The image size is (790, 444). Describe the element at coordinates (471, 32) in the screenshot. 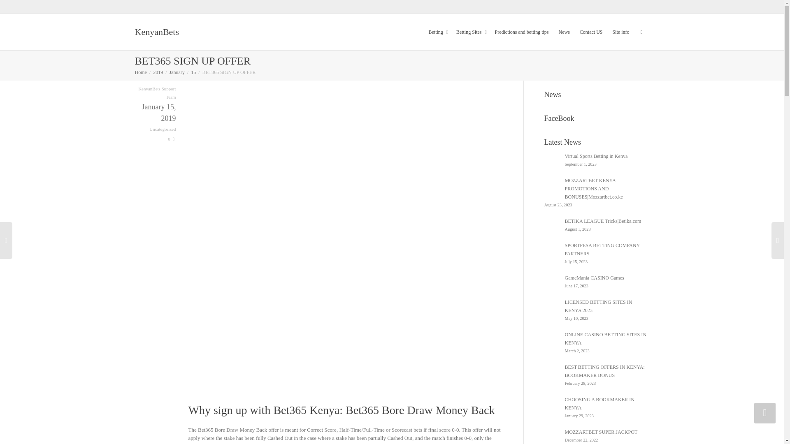

I see `Betting Sites` at that location.